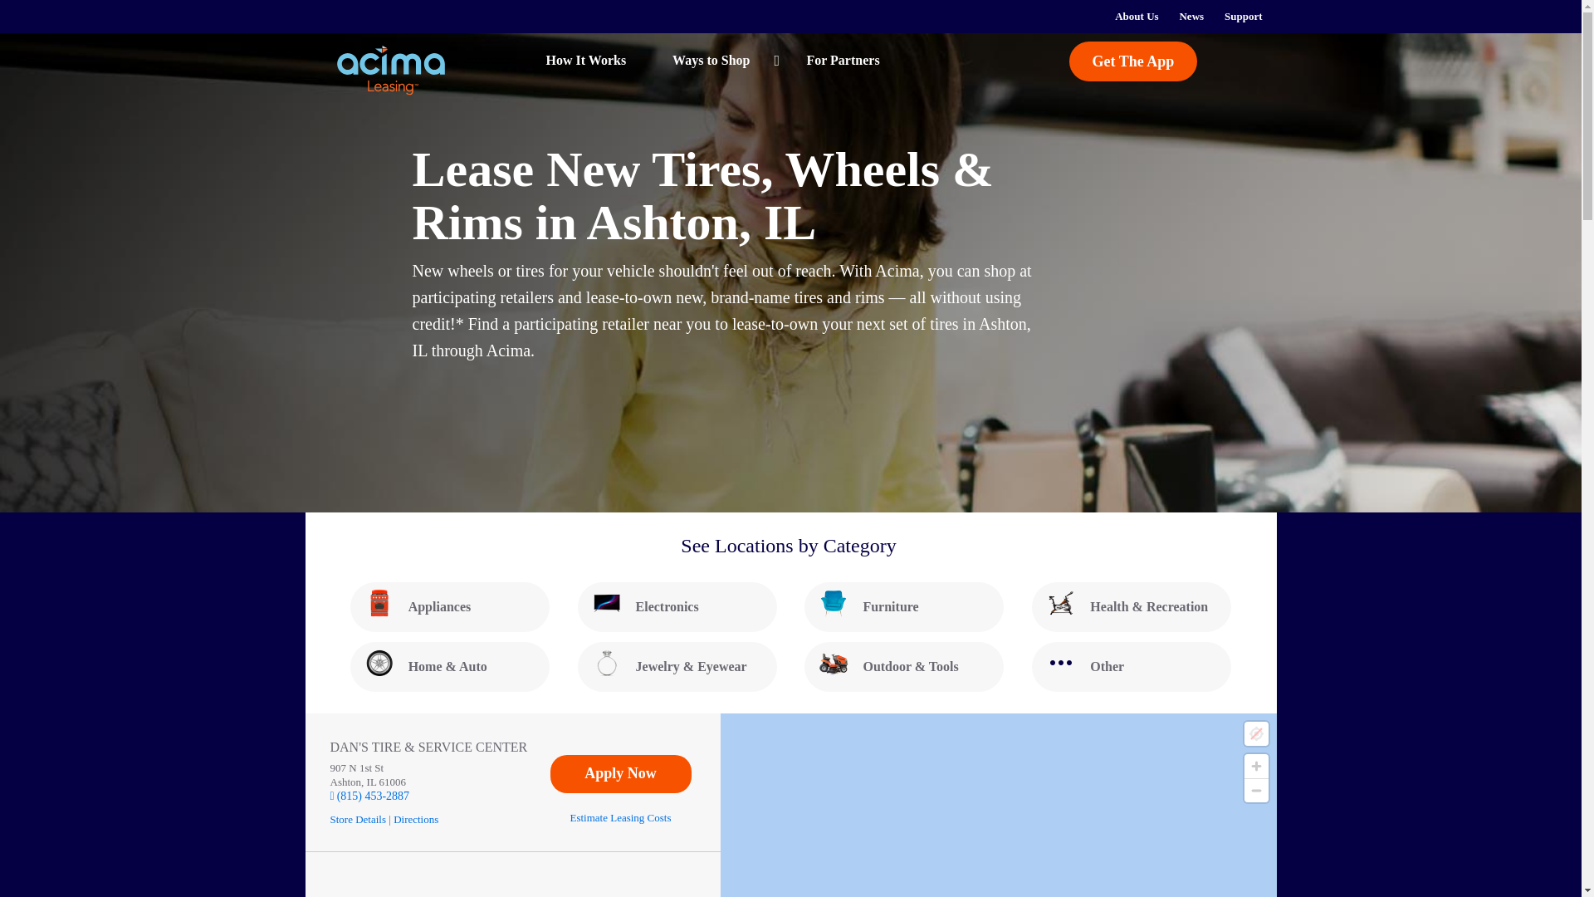 The height and width of the screenshot is (897, 1594). What do you see at coordinates (392, 70) in the screenshot?
I see `Acima` at bounding box center [392, 70].